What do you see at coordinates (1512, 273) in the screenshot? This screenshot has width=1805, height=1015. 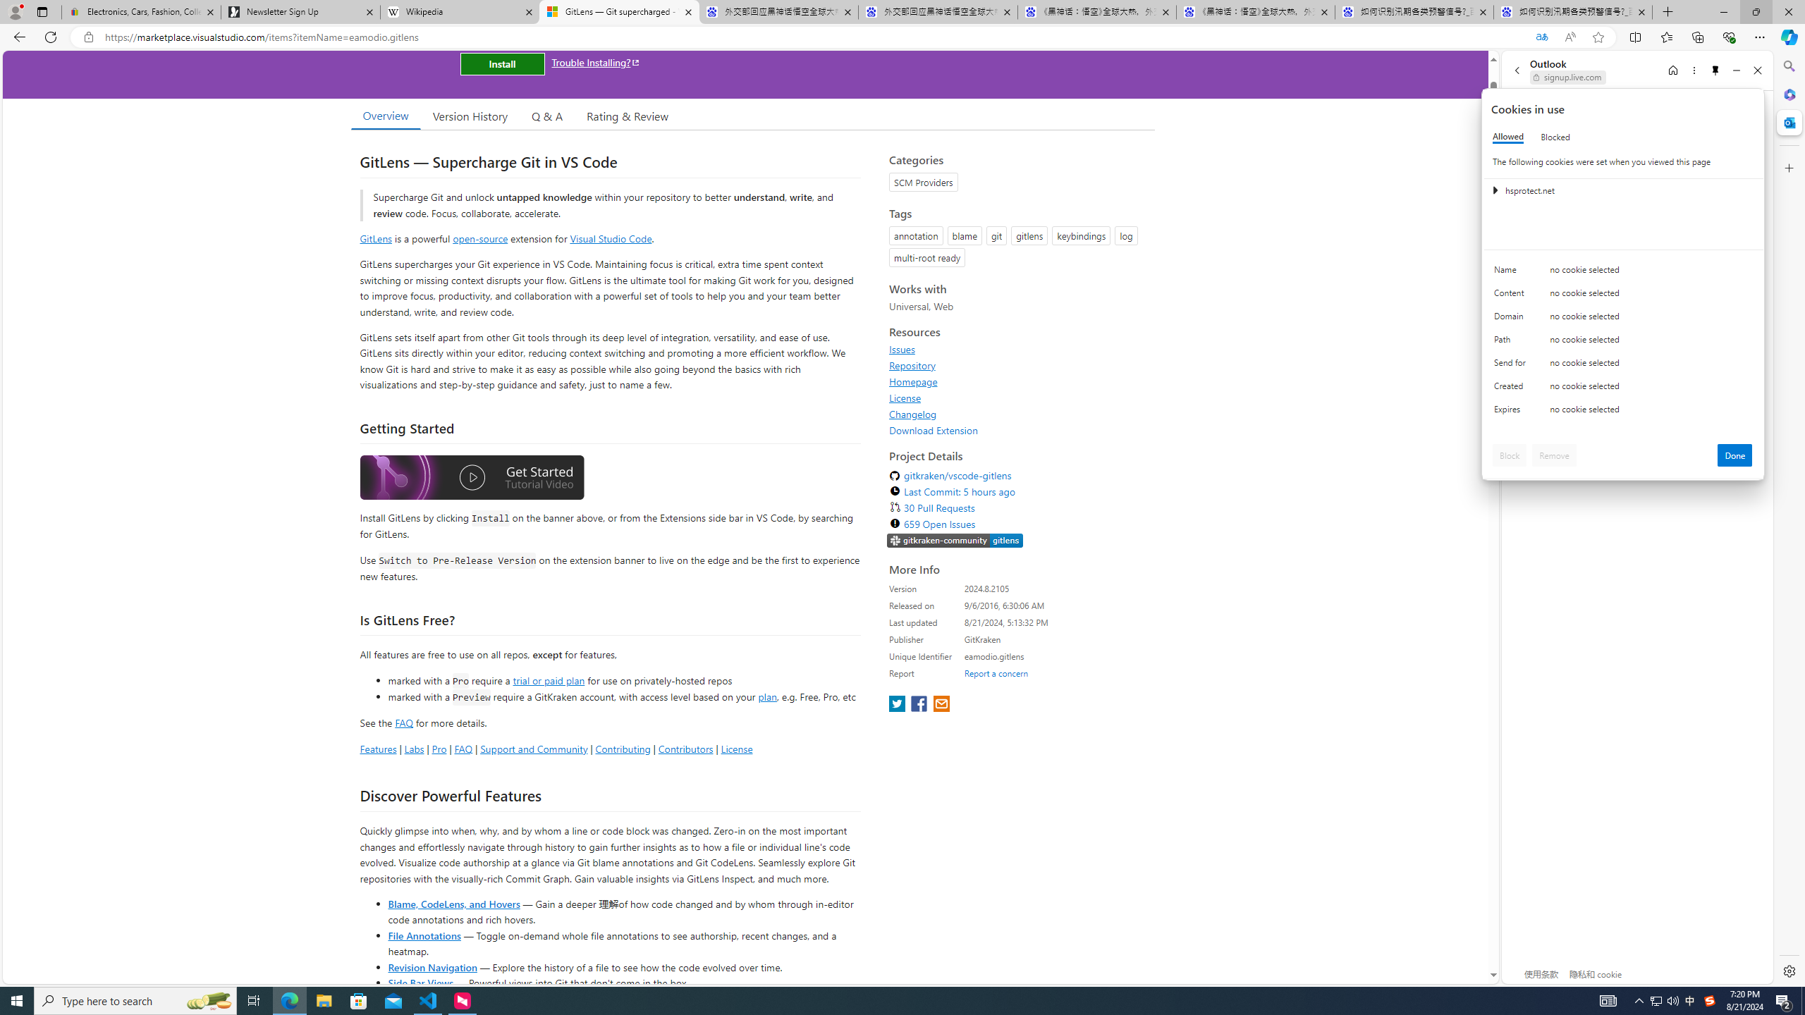 I see `Name` at bounding box center [1512, 273].